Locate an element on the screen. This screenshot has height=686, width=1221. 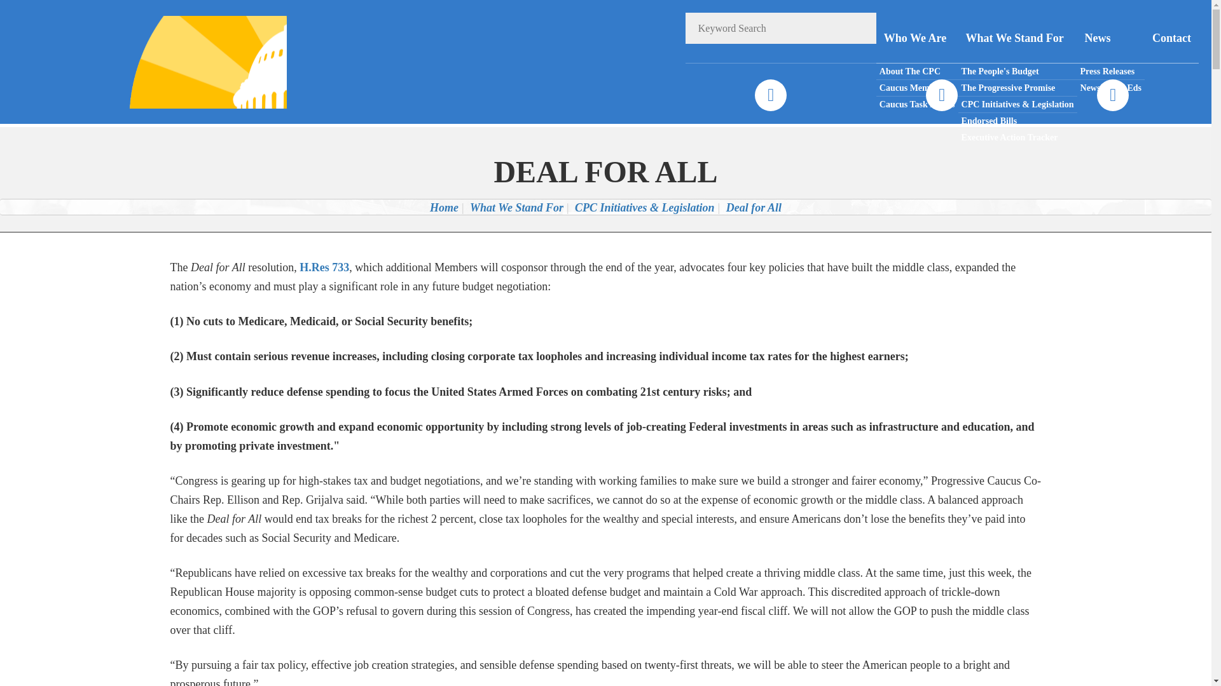
Home is located at coordinates (444, 207).